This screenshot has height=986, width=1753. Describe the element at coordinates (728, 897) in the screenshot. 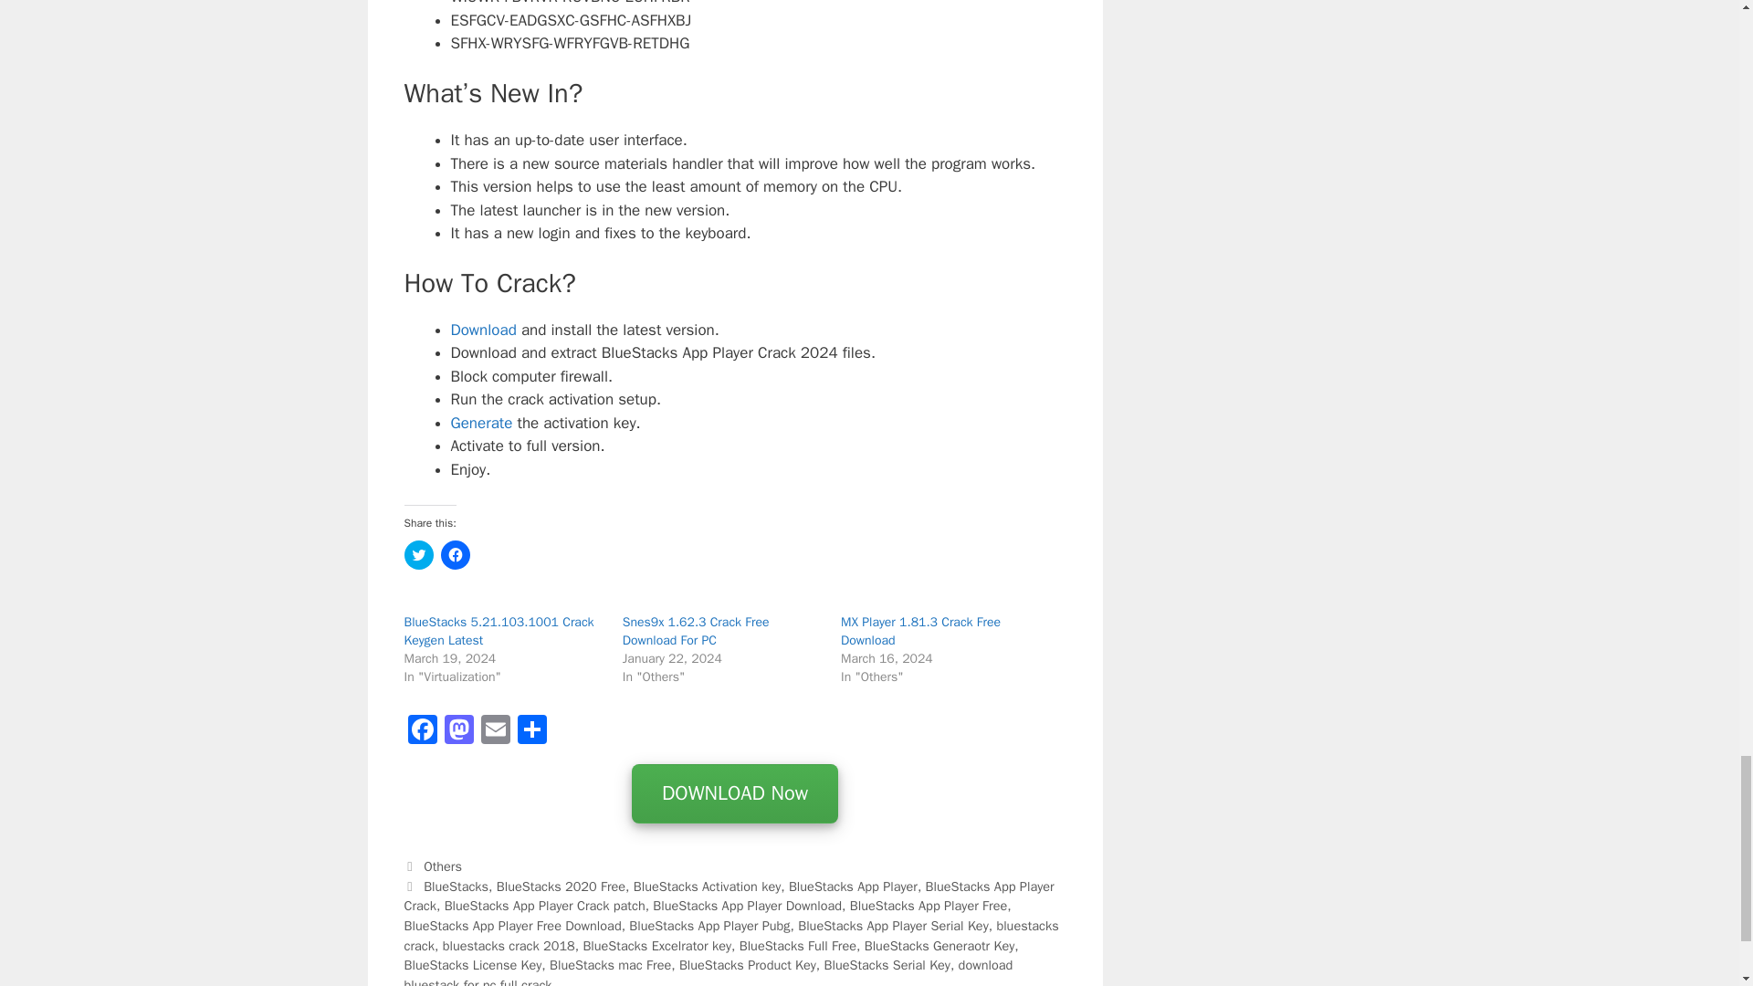

I see `BlueStacks App Player Crack` at that location.